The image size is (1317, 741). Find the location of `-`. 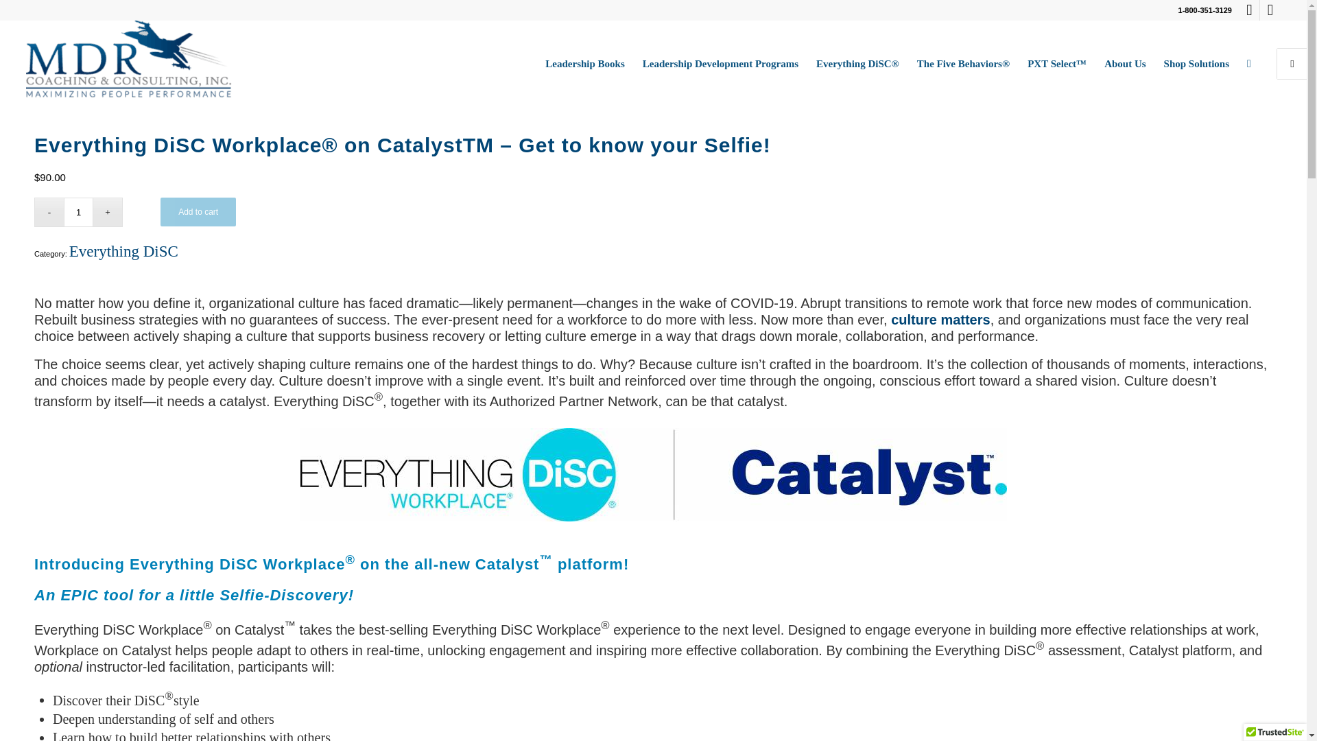

- is located at coordinates (48, 212).